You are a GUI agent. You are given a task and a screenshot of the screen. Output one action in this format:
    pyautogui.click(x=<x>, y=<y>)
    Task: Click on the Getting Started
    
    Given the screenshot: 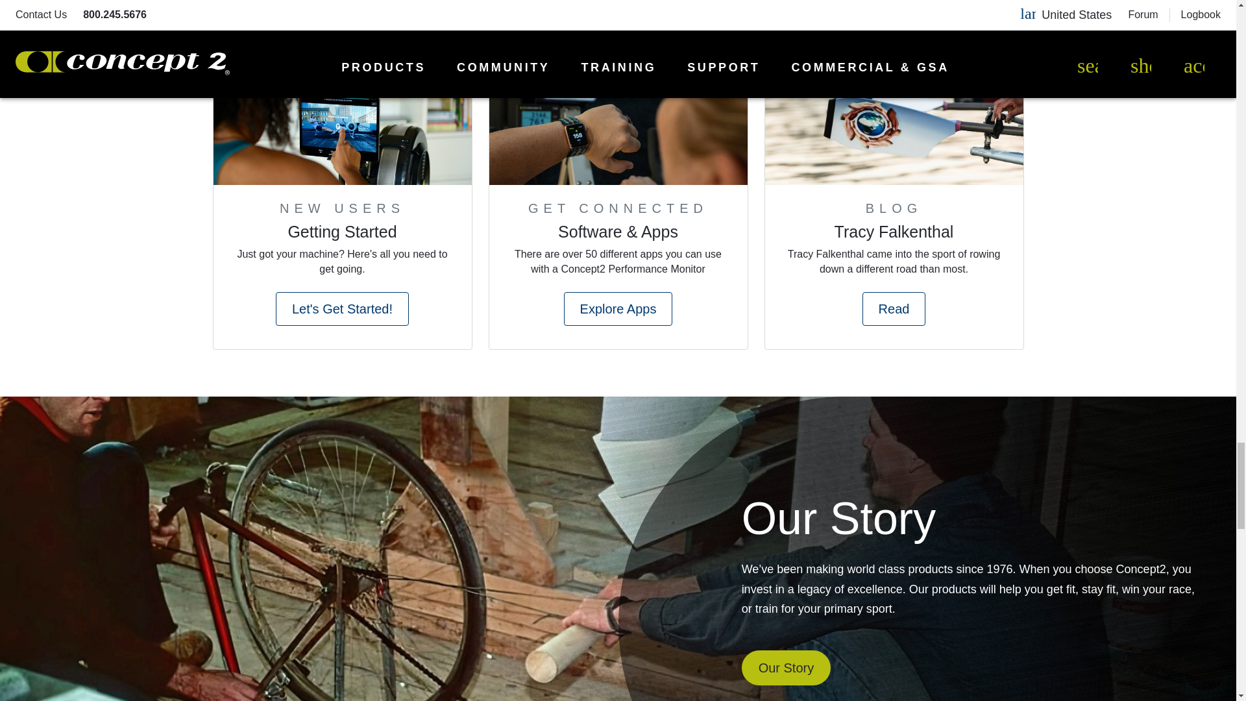 What is the action you would take?
    pyautogui.click(x=341, y=235)
    